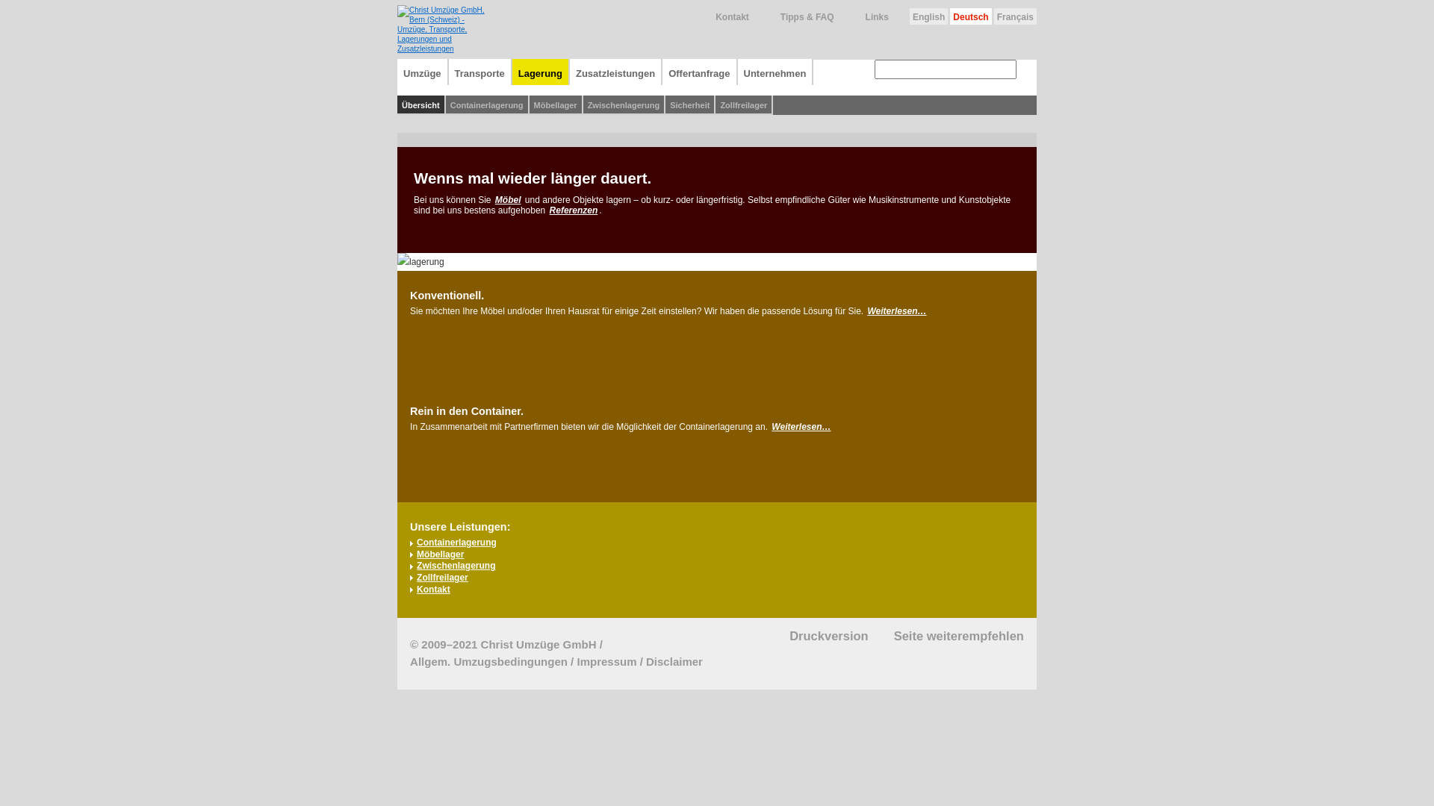 The image size is (1434, 806). What do you see at coordinates (481, 72) in the screenshot?
I see `Transporte` at bounding box center [481, 72].